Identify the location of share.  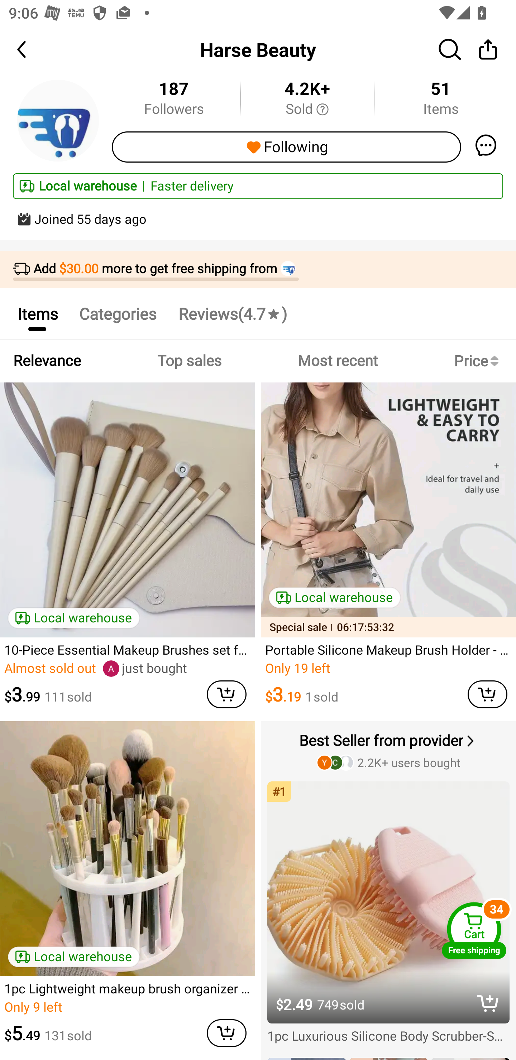
(488, 49).